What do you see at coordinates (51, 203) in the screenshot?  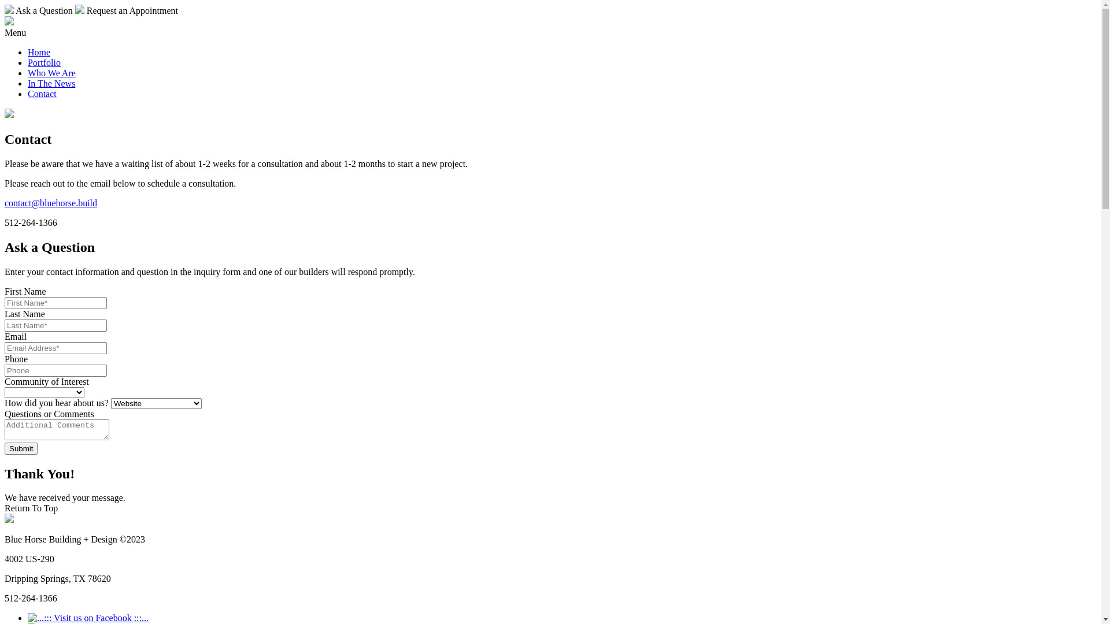 I see `contact@bluehorse.build` at bounding box center [51, 203].